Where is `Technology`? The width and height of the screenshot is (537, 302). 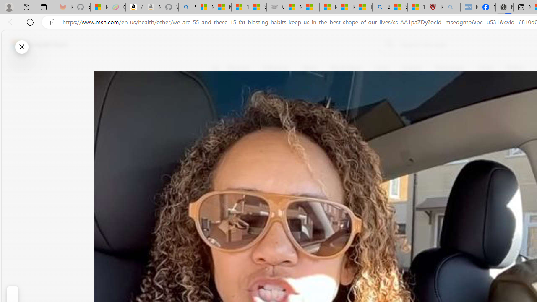 Technology is located at coordinates (449, 68).